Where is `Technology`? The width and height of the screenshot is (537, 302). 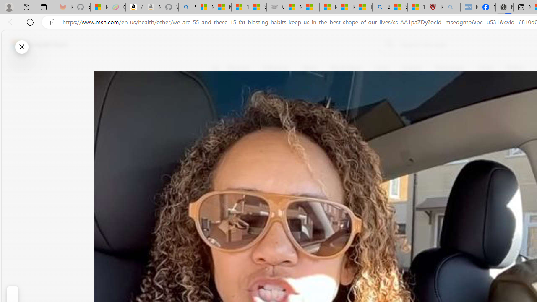 Technology is located at coordinates (449, 68).